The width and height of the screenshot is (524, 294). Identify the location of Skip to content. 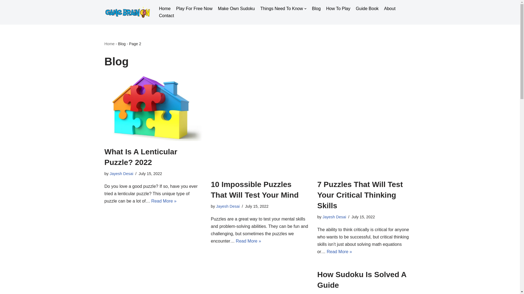
(4, 11).